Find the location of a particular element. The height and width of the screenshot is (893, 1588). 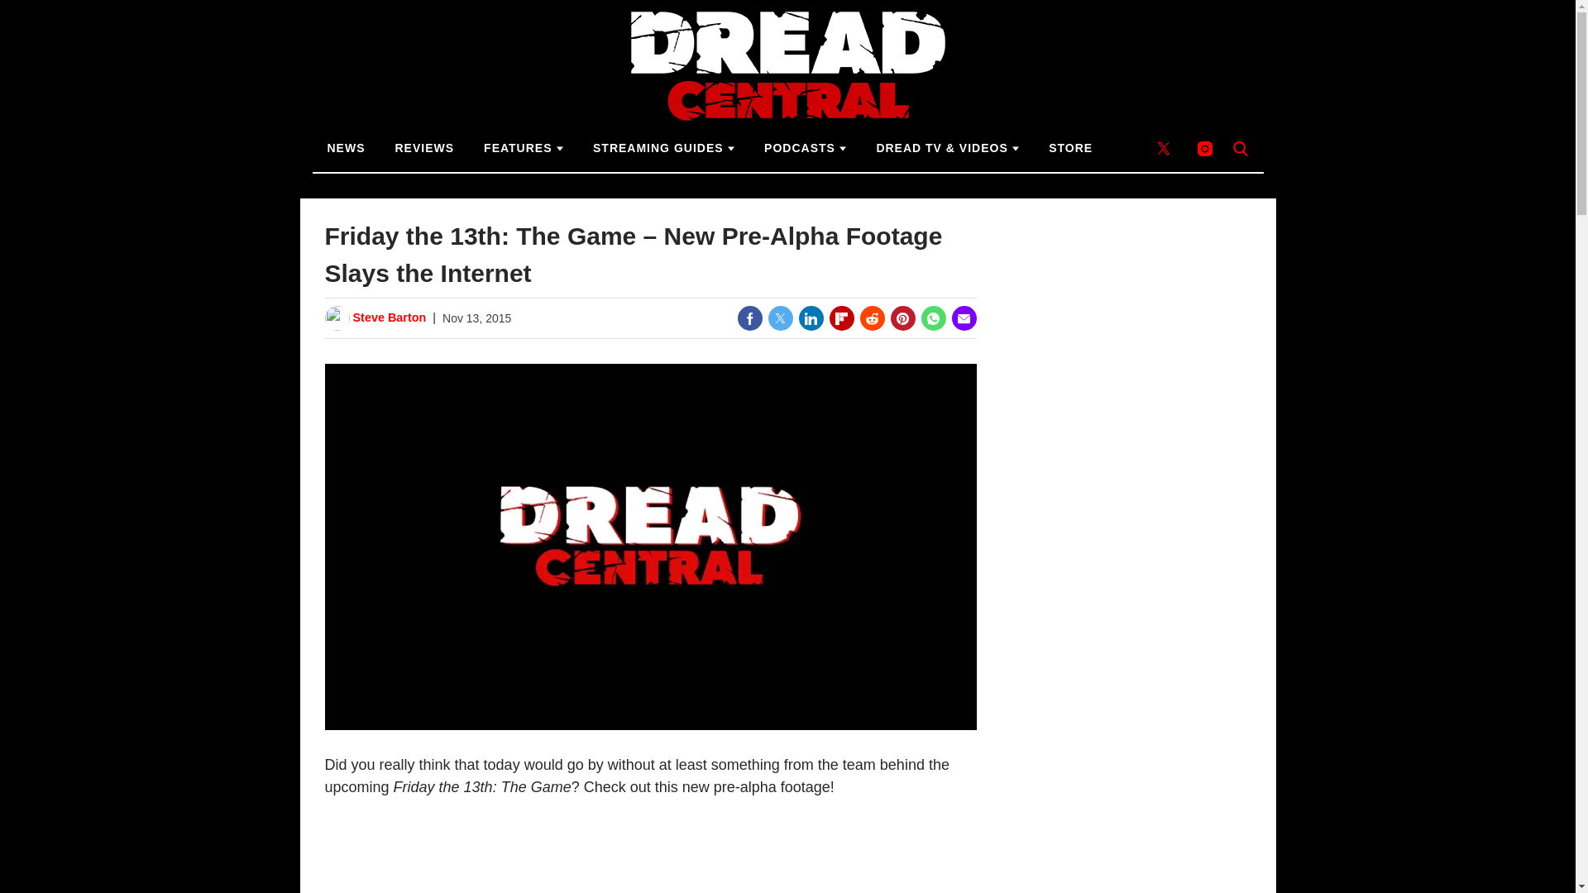

Share on Reddit is located at coordinates (872, 318).